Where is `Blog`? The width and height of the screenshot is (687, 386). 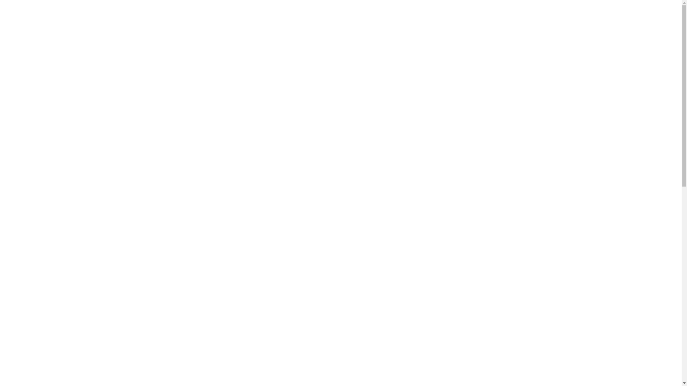 Blog is located at coordinates (472, 18).